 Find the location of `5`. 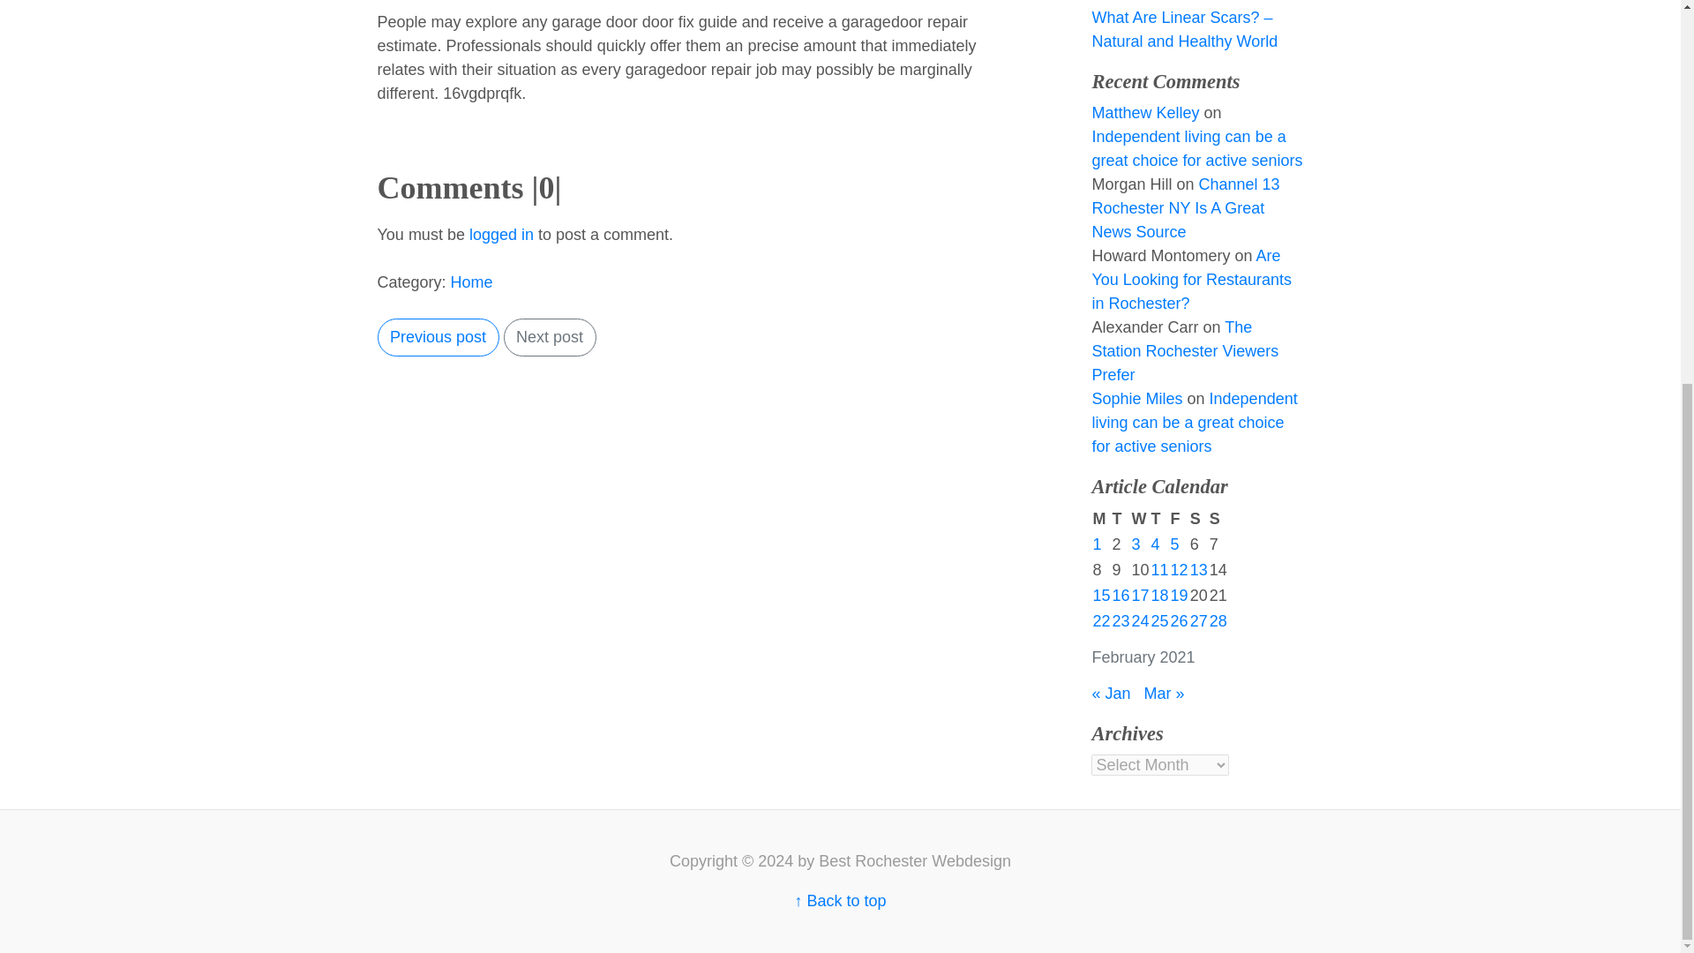

5 is located at coordinates (1174, 544).